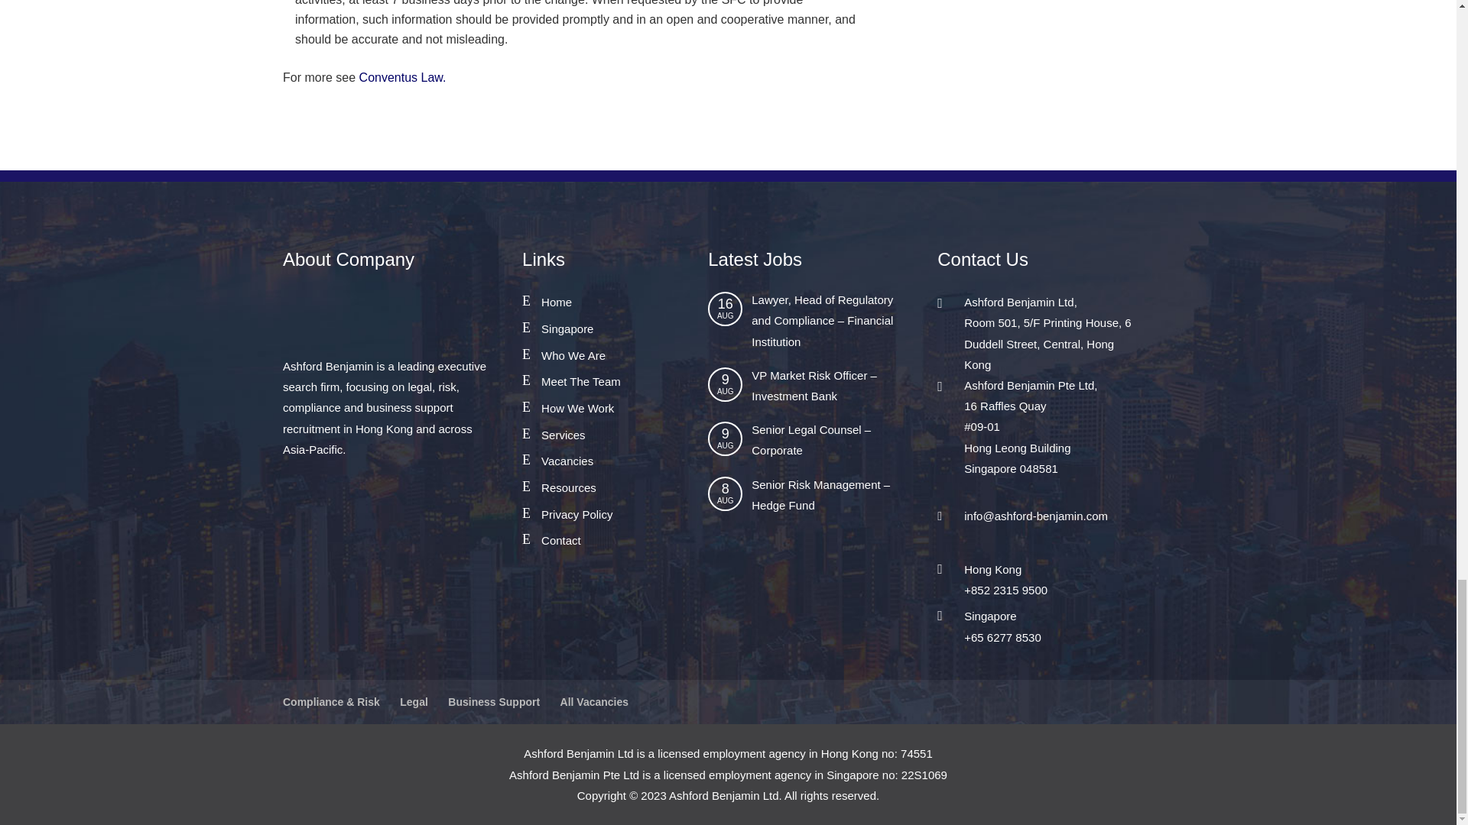 This screenshot has width=1468, height=825. I want to click on Singapore, so click(567, 328).